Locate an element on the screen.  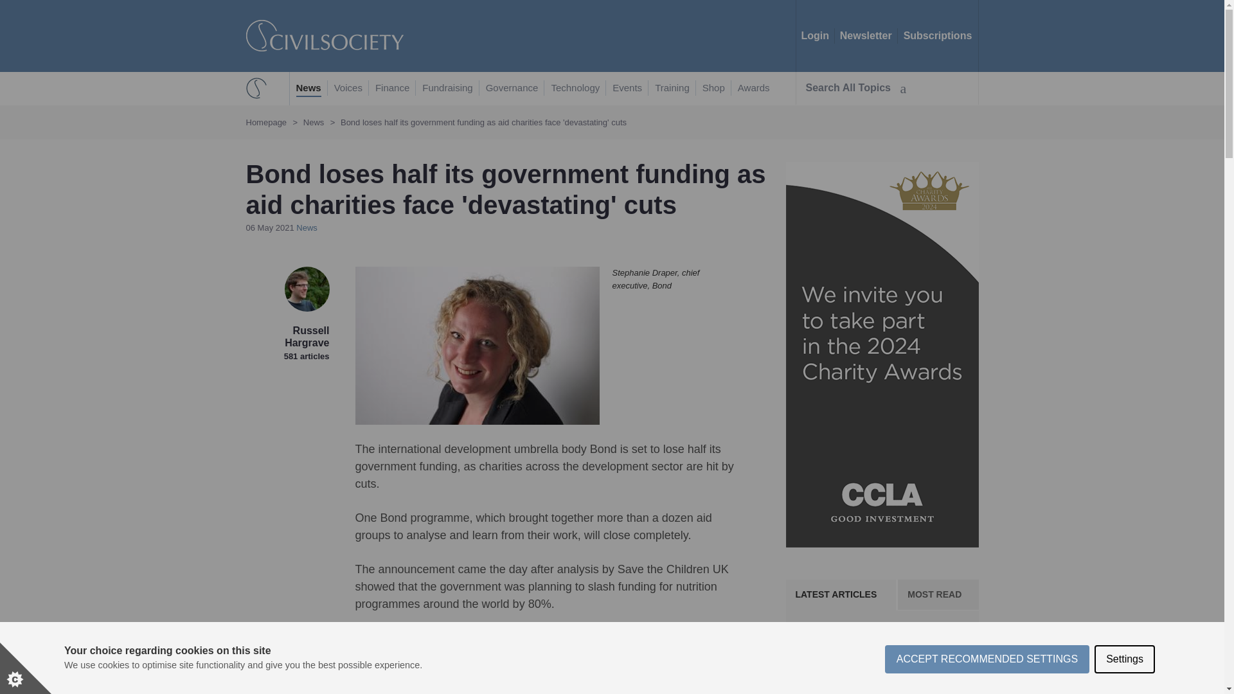
Fundraising is located at coordinates (447, 89).